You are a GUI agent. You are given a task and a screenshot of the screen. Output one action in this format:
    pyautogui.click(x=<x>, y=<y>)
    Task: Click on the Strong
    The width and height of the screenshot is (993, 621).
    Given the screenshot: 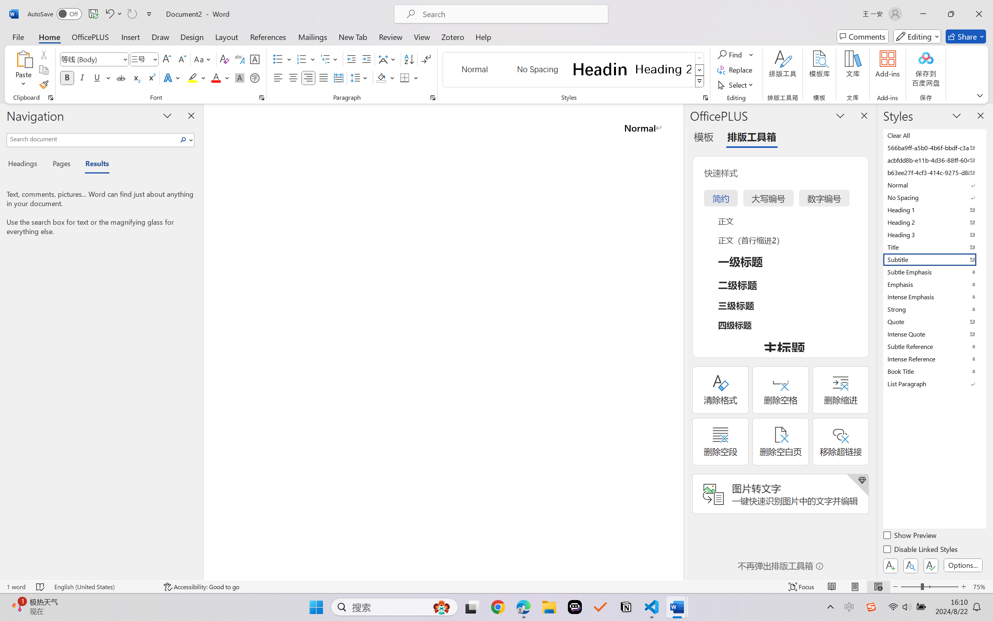 What is the action you would take?
    pyautogui.click(x=934, y=309)
    